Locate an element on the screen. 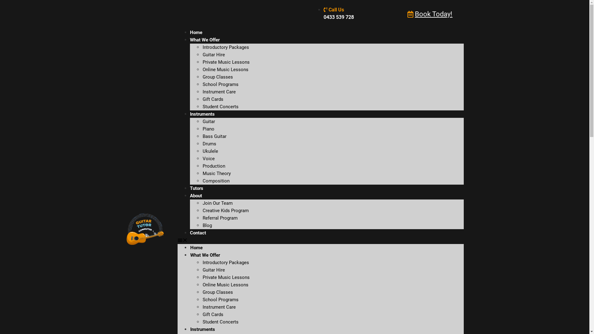  Introductory Packages is located at coordinates (226, 47).